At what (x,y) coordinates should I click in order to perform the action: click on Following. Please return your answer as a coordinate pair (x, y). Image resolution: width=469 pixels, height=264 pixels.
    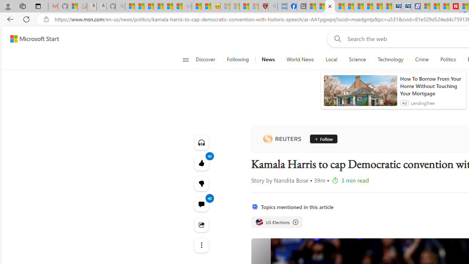
    Looking at the image, I should click on (238, 59).